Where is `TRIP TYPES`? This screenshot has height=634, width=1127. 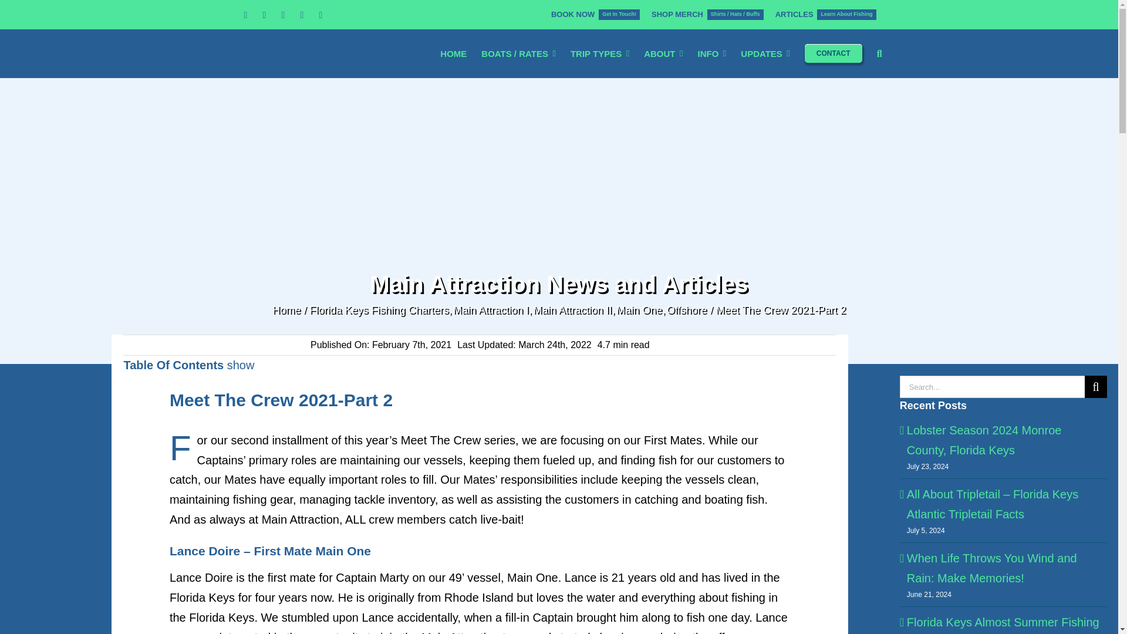
TRIP TYPES is located at coordinates (663, 53).